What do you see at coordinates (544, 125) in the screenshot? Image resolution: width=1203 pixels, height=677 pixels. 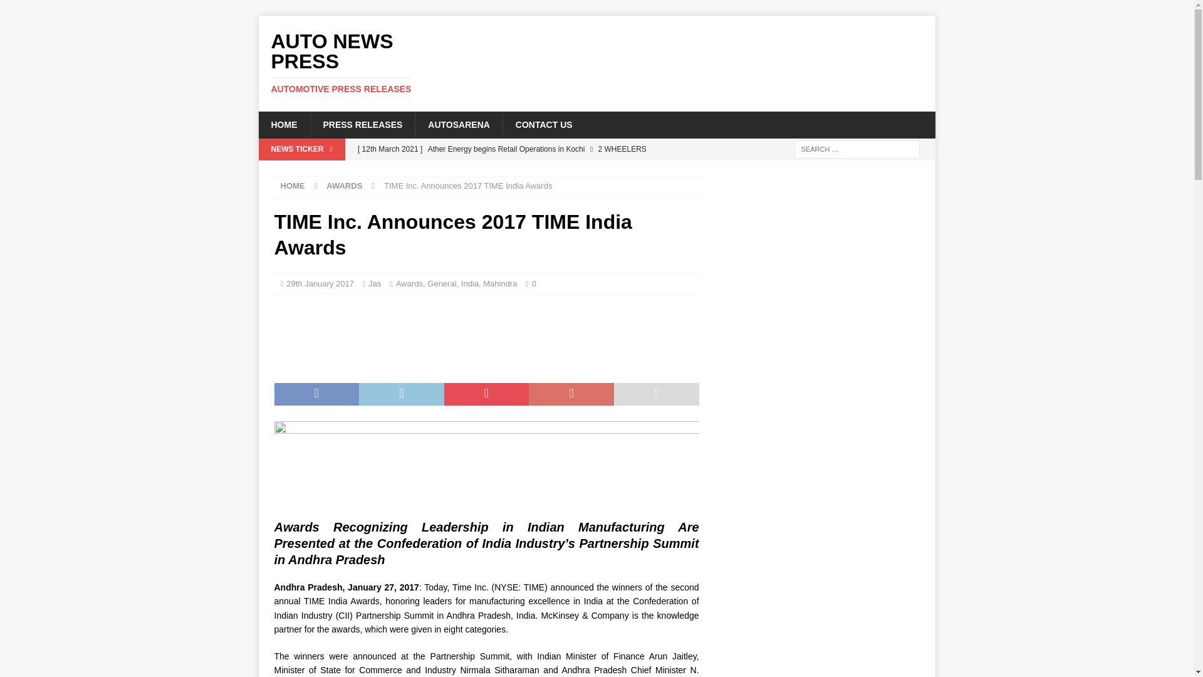 I see `AWARDS` at bounding box center [544, 125].